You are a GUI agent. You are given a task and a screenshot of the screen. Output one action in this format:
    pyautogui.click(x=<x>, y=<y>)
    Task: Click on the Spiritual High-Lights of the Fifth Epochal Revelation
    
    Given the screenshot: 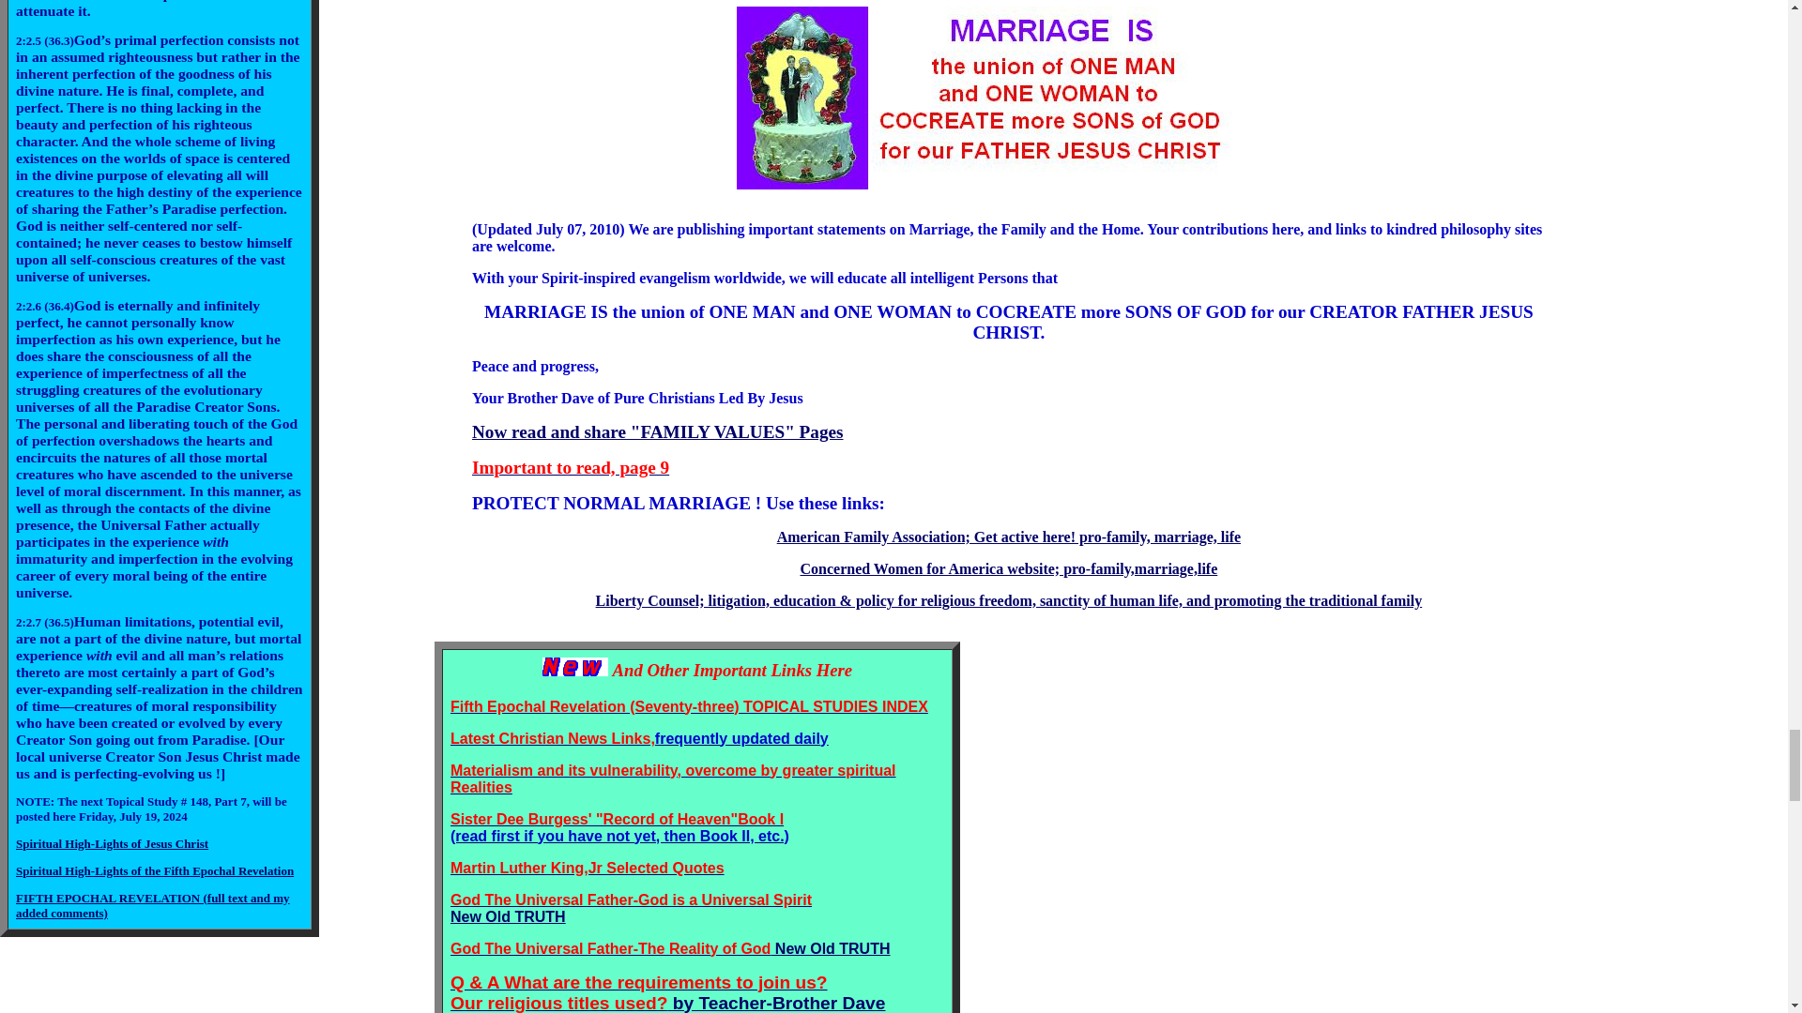 What is the action you would take?
    pyautogui.click(x=154, y=870)
    